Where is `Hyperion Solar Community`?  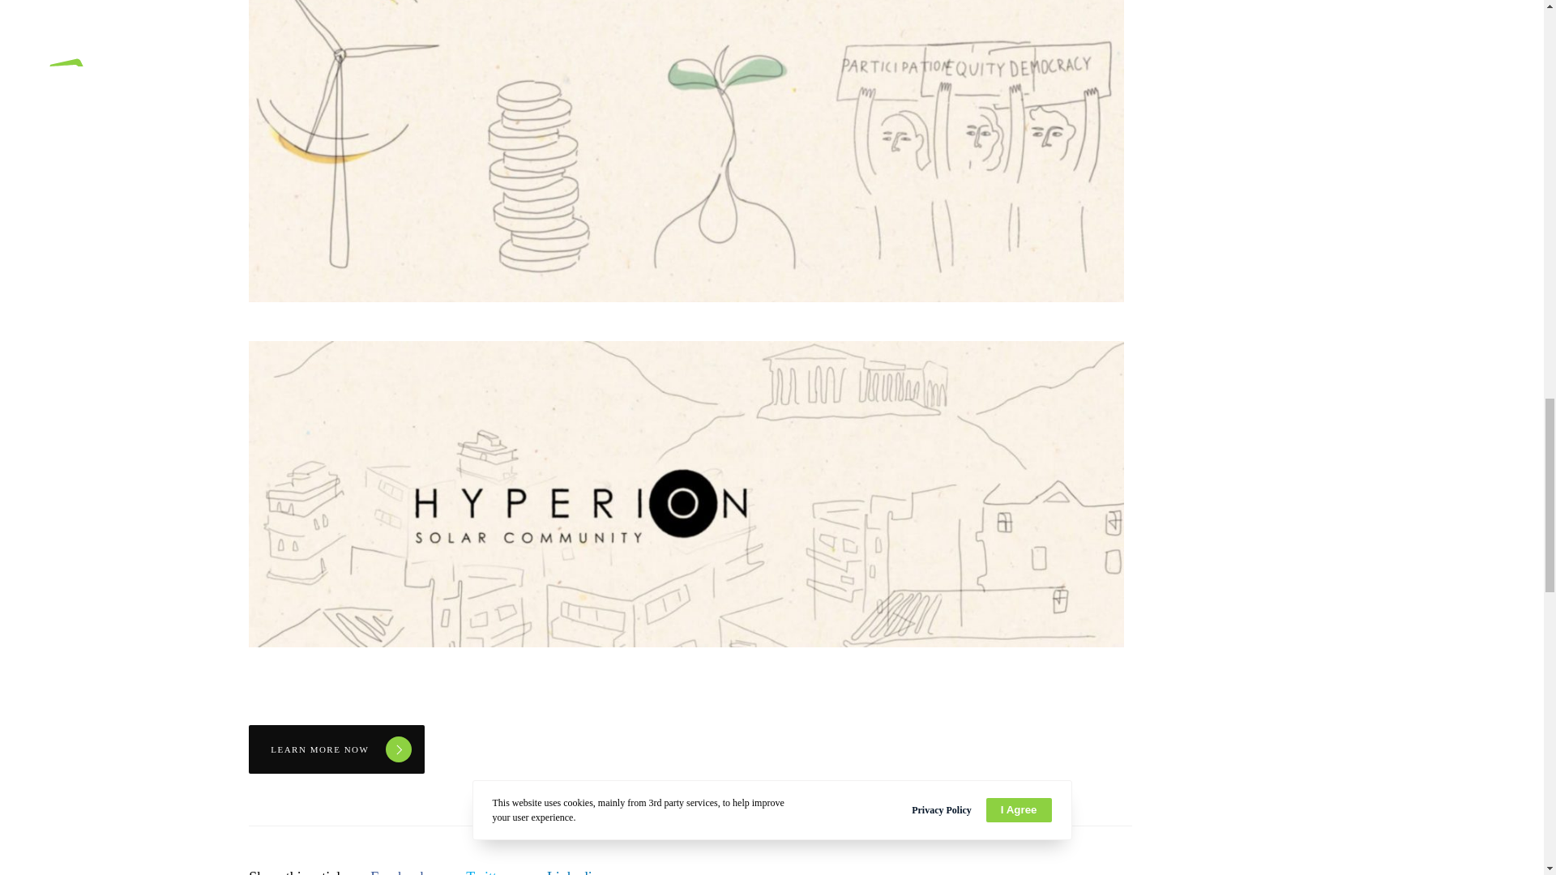 Hyperion Solar Community is located at coordinates (398, 872).